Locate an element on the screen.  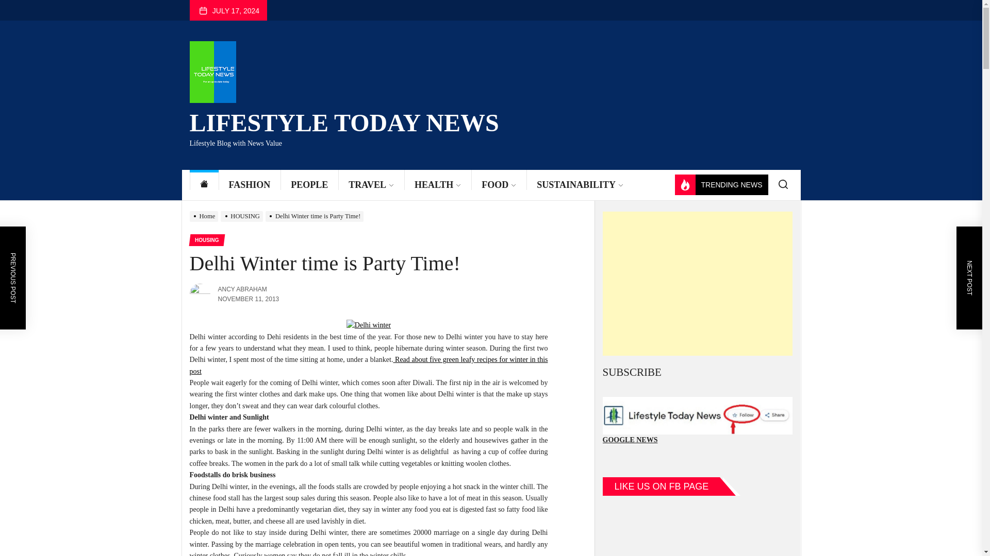
TRAVEL is located at coordinates (371, 185).